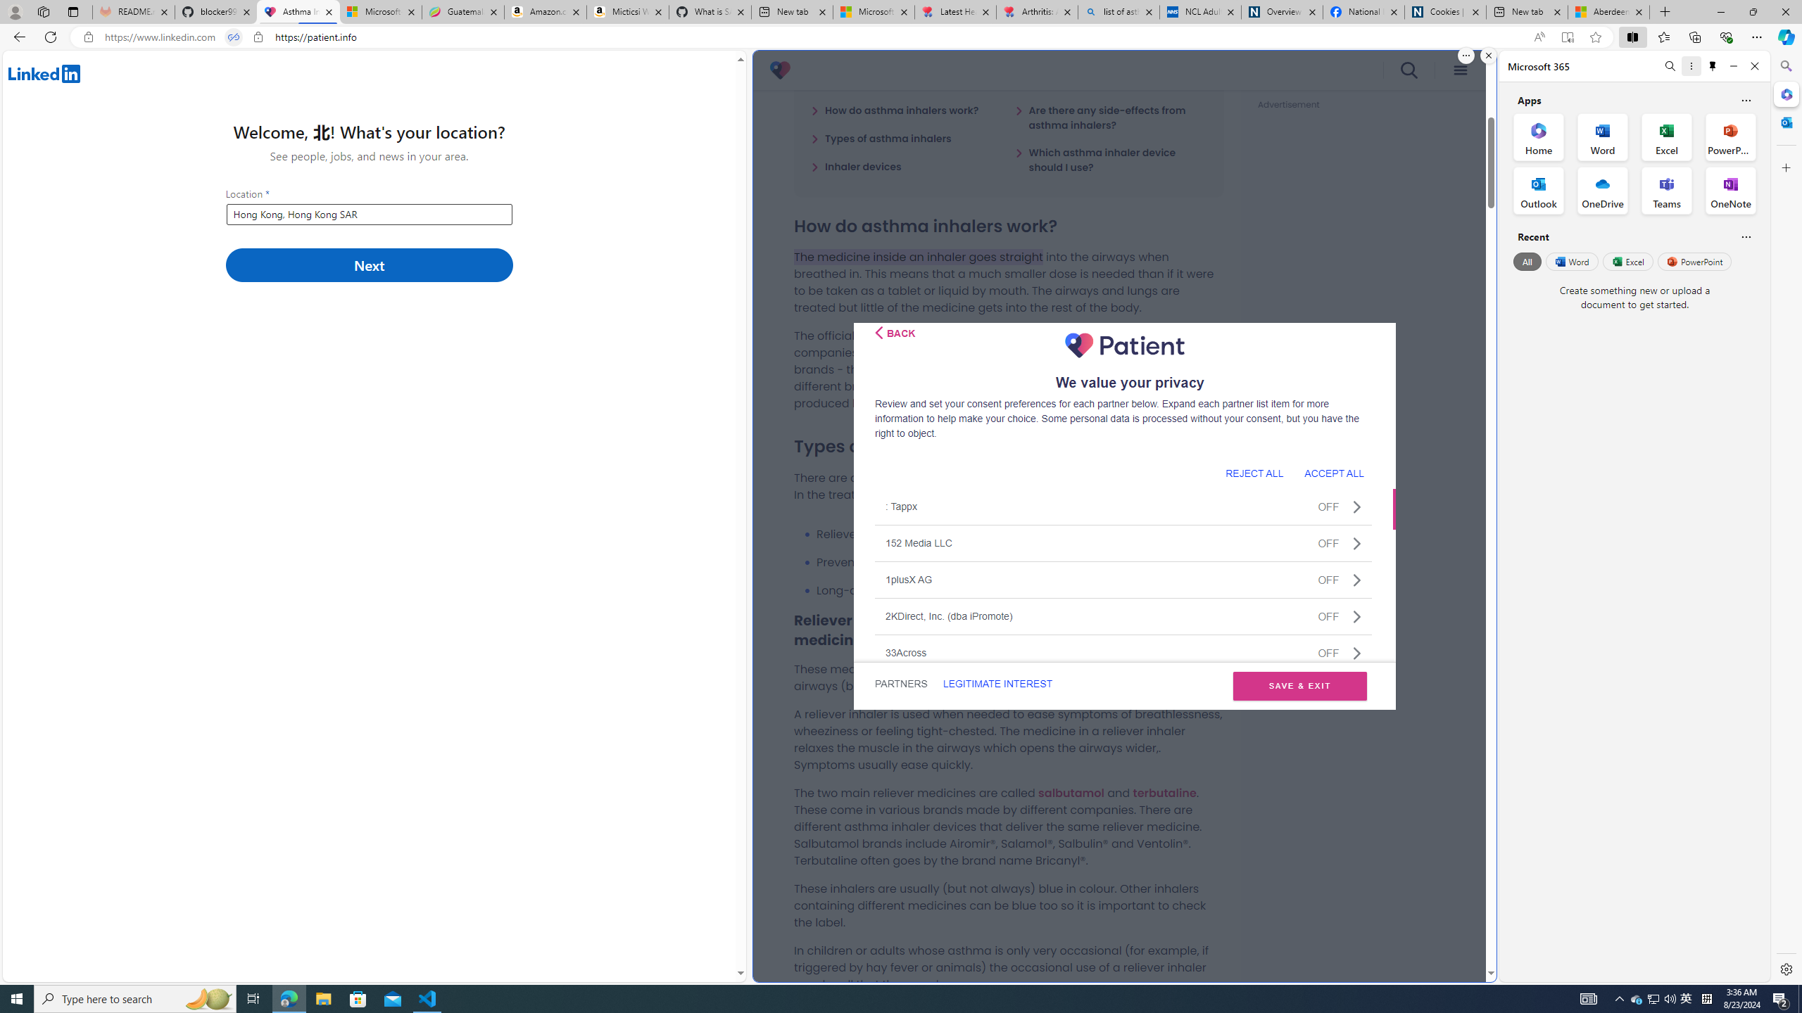 This screenshot has height=1013, width=1802. I want to click on OneDrive Office App, so click(1603, 191).